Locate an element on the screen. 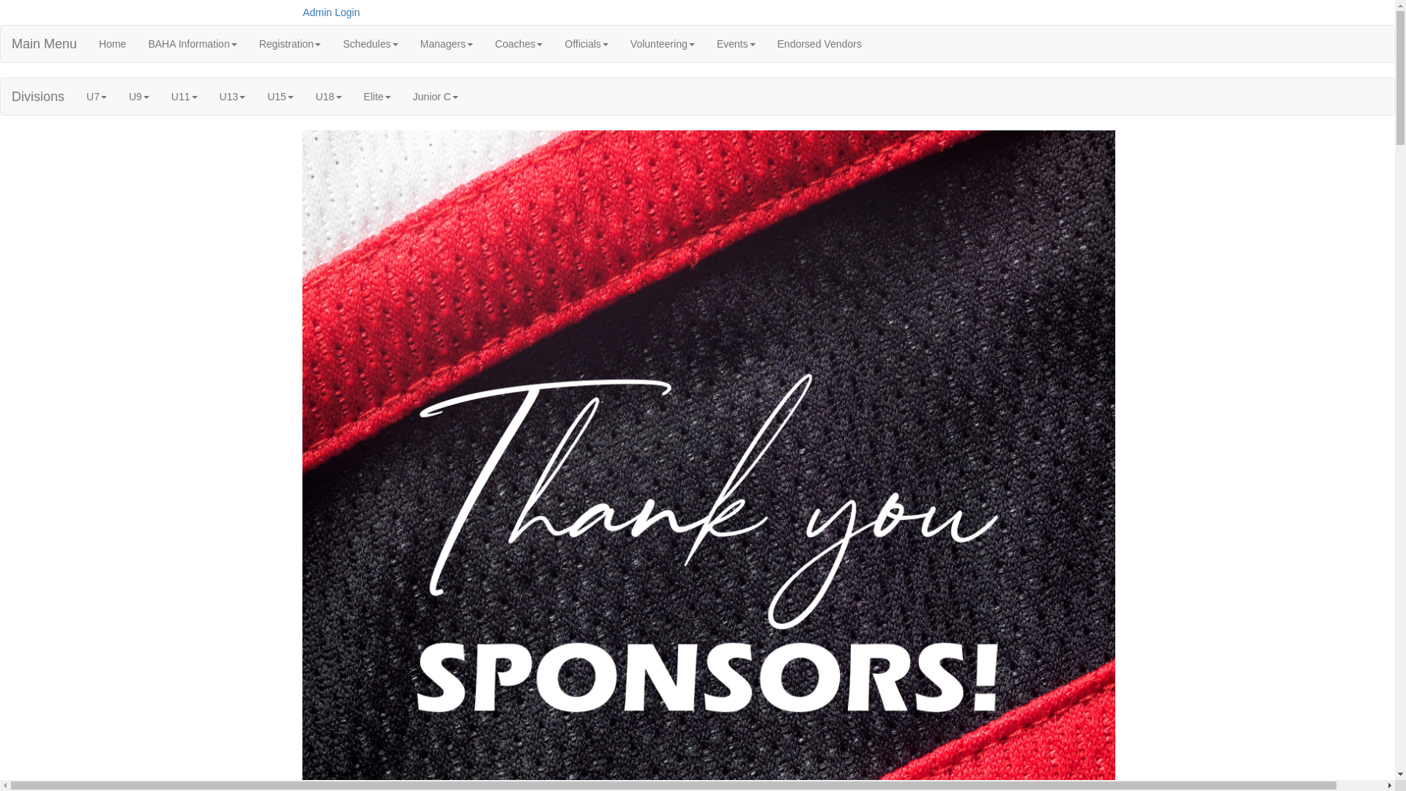  Junior C is located at coordinates (436, 97).